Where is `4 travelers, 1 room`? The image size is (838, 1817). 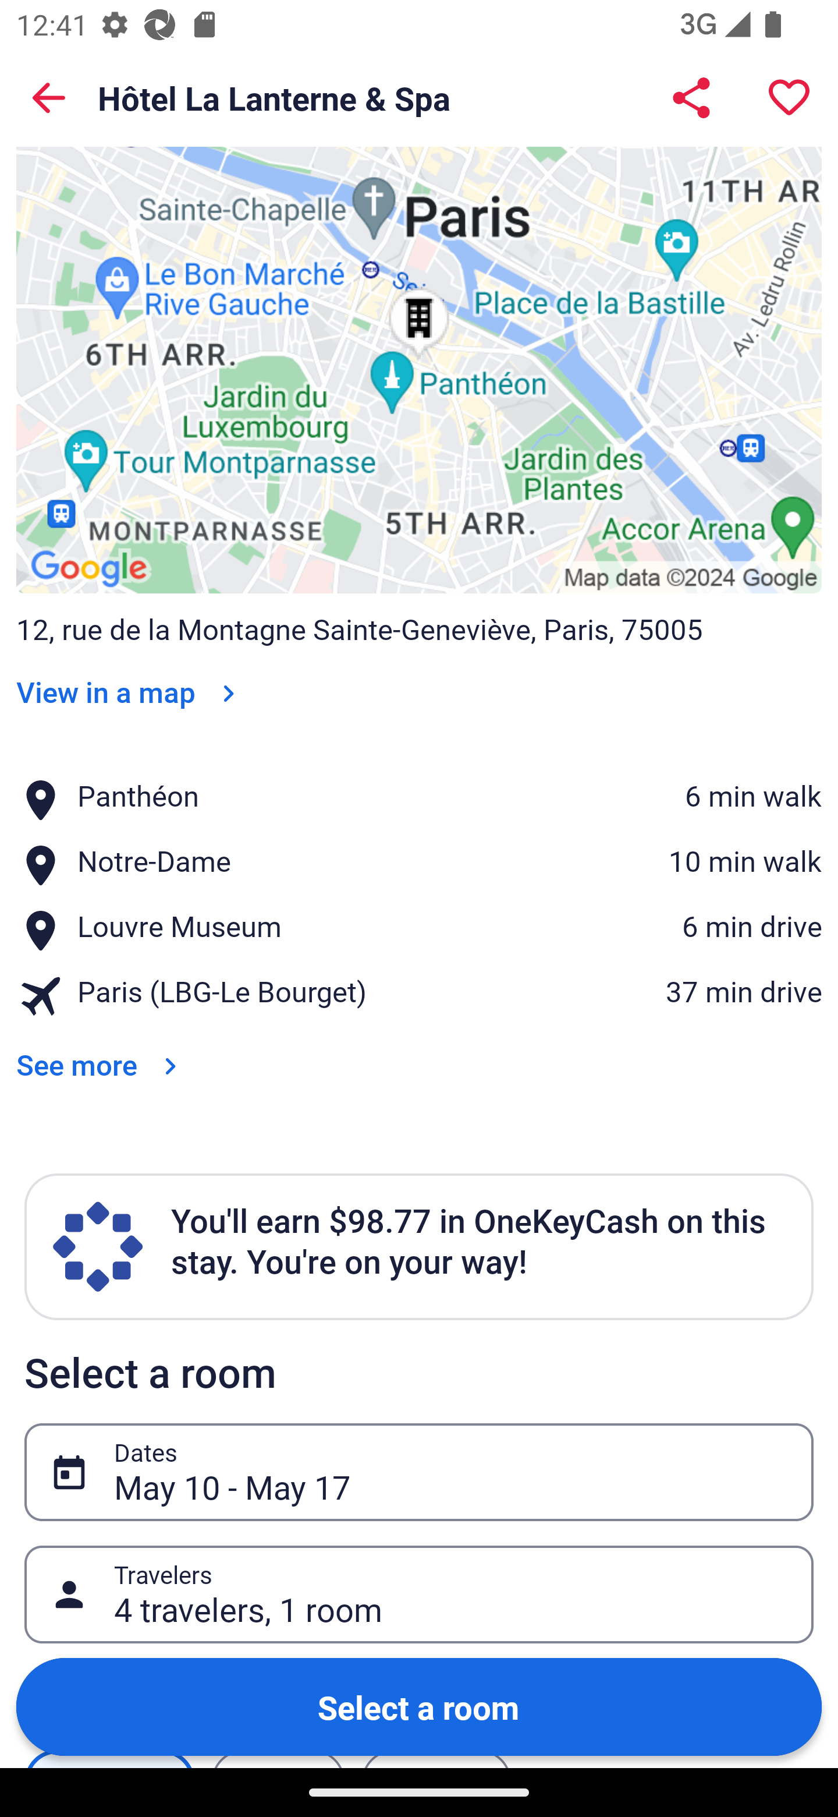 4 travelers, 1 room is located at coordinates (452, 1594).